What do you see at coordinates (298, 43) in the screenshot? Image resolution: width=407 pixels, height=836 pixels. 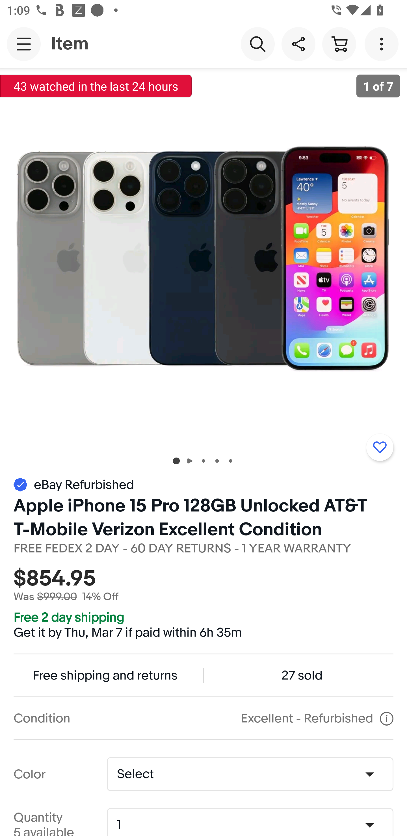 I see `Share this item` at bounding box center [298, 43].